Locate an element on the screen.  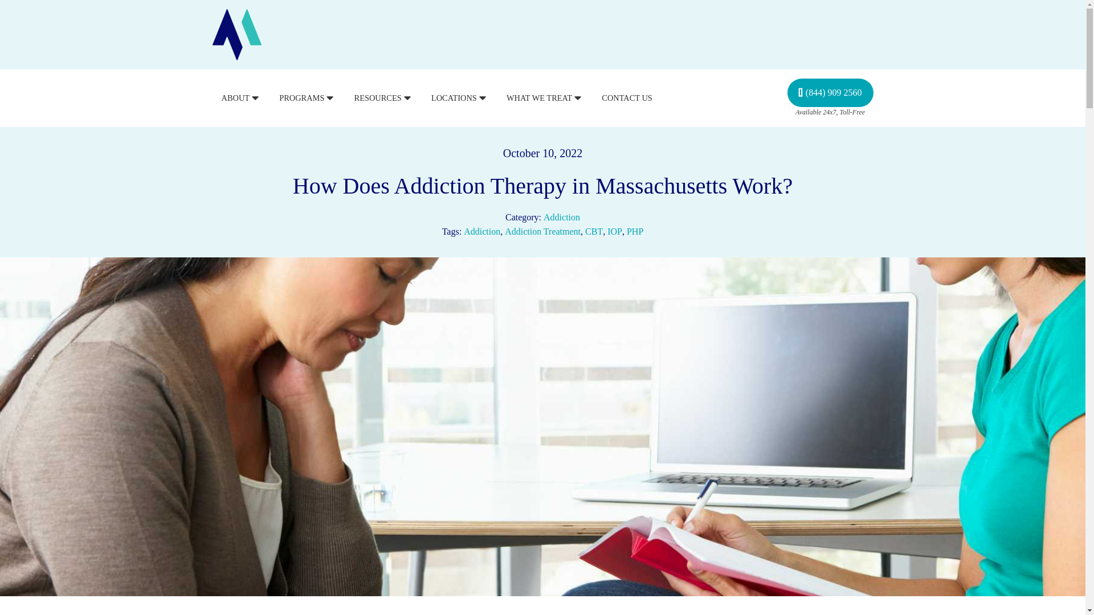
PROGRAMS is located at coordinates (307, 98).